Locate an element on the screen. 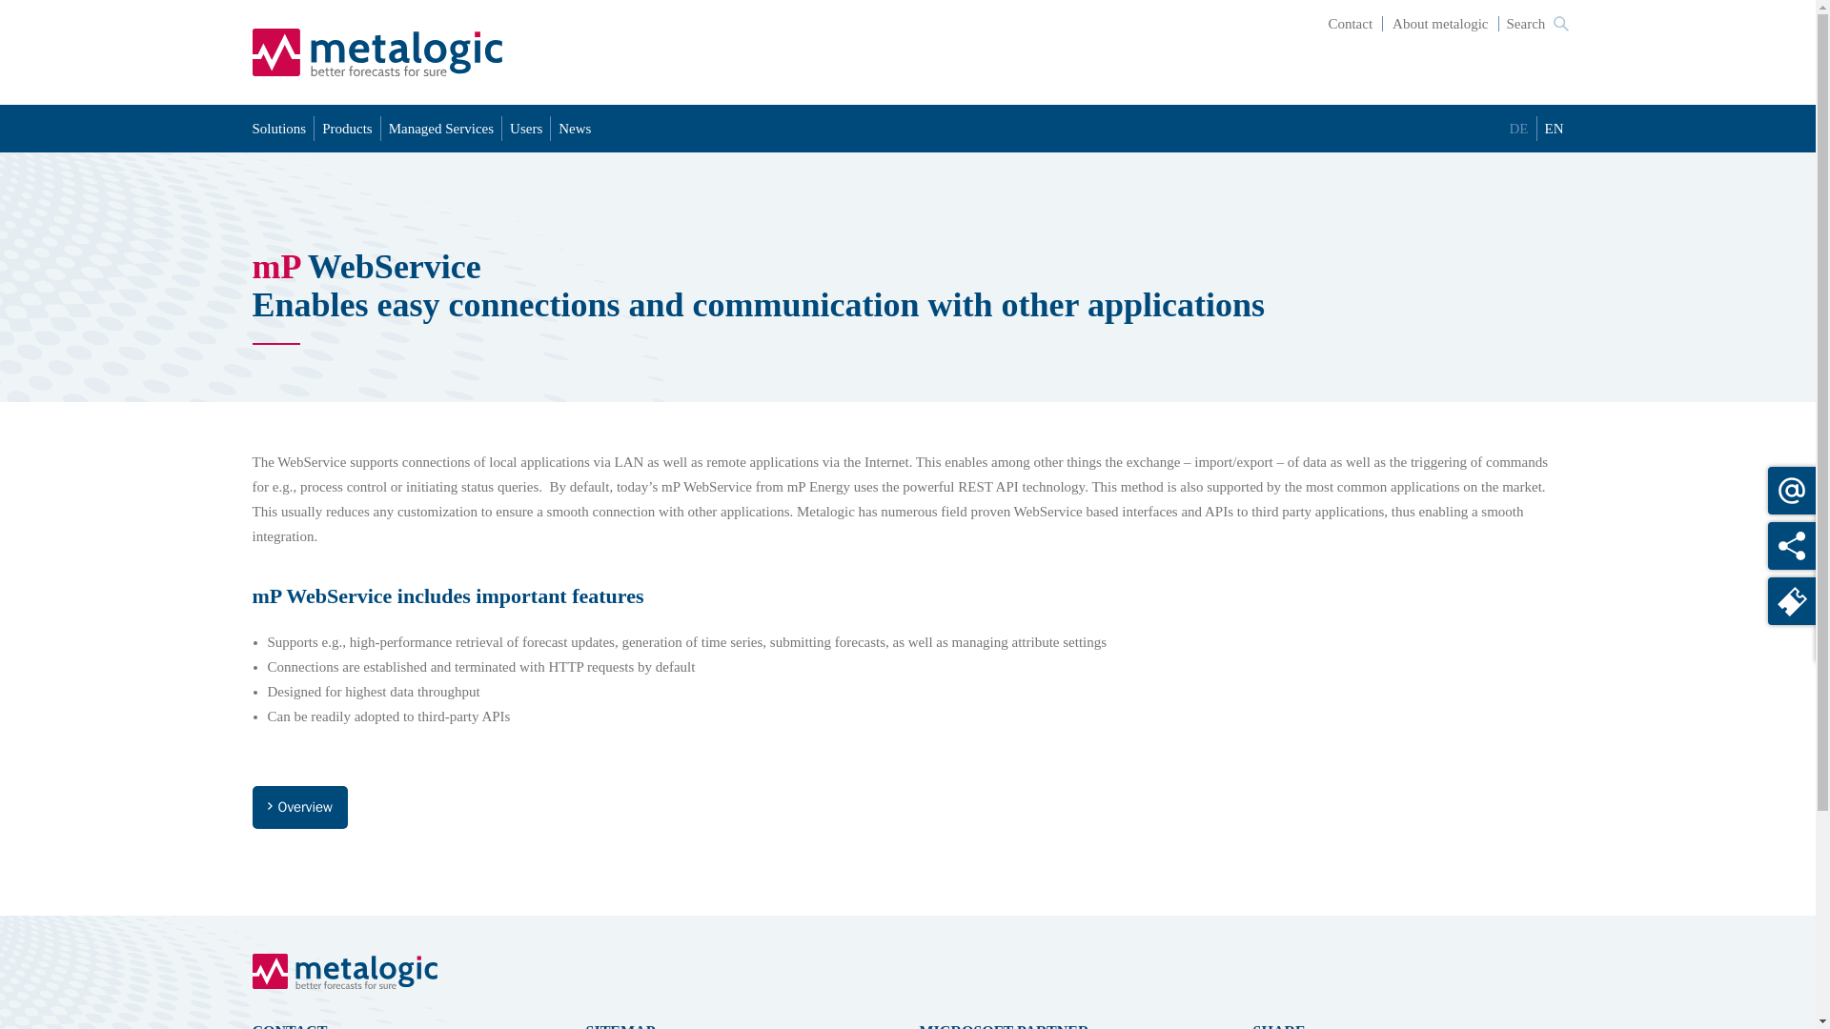 The height and width of the screenshot is (1029, 1830). Solutions is located at coordinates (283, 128).